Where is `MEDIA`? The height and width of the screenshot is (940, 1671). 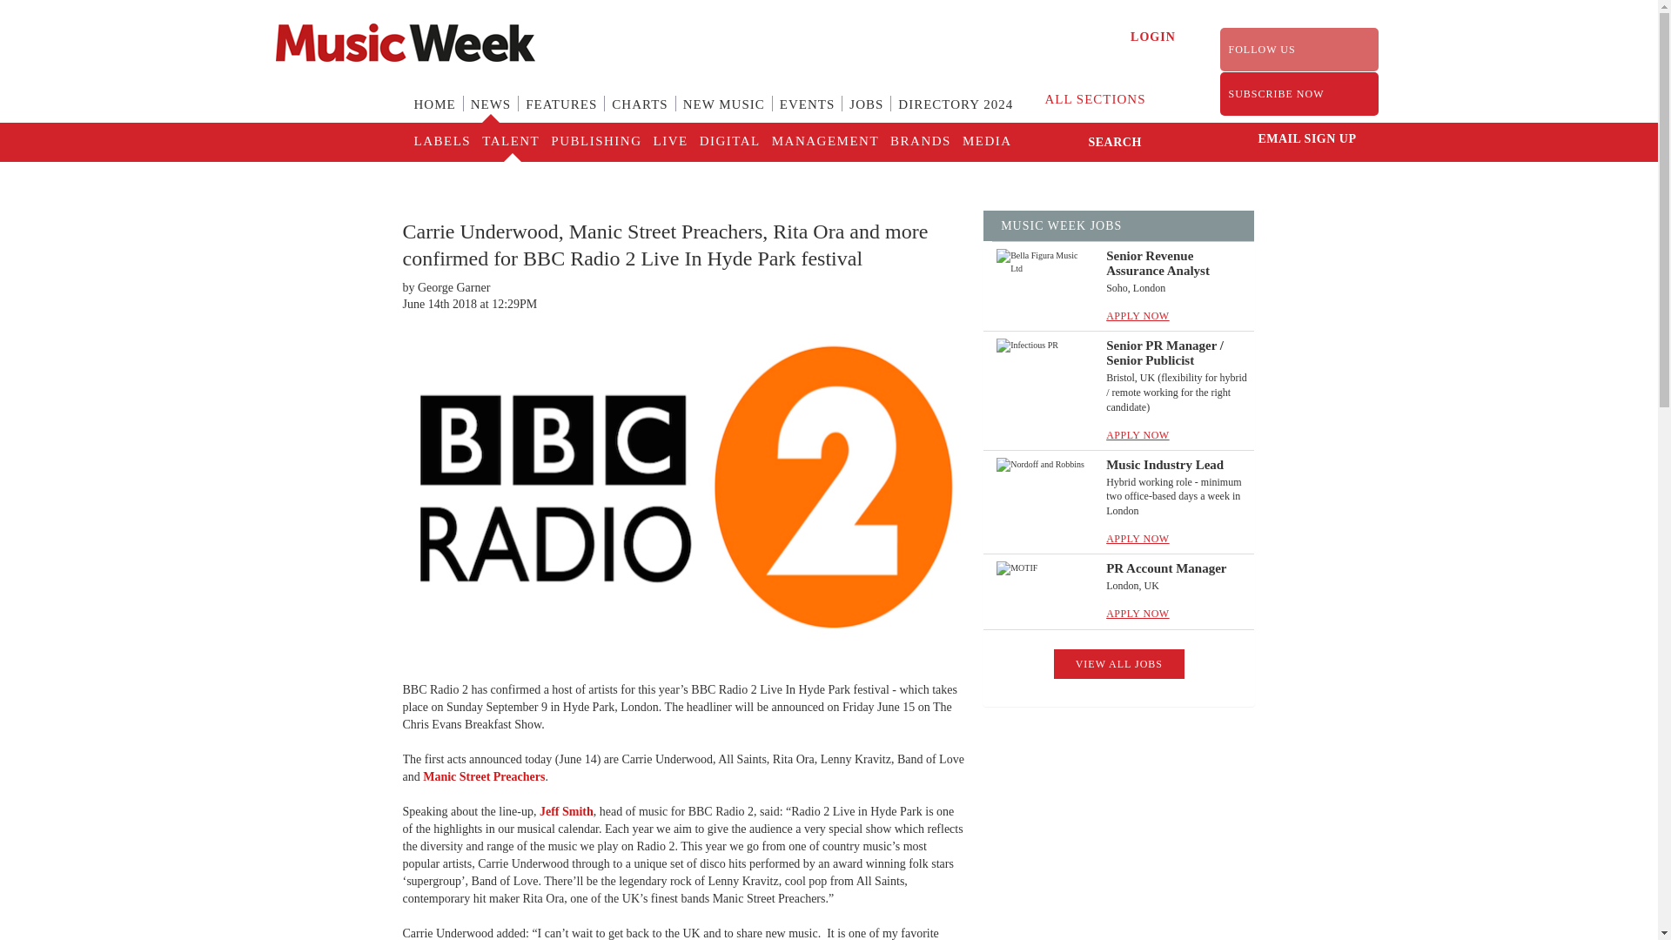 MEDIA is located at coordinates (985, 142).